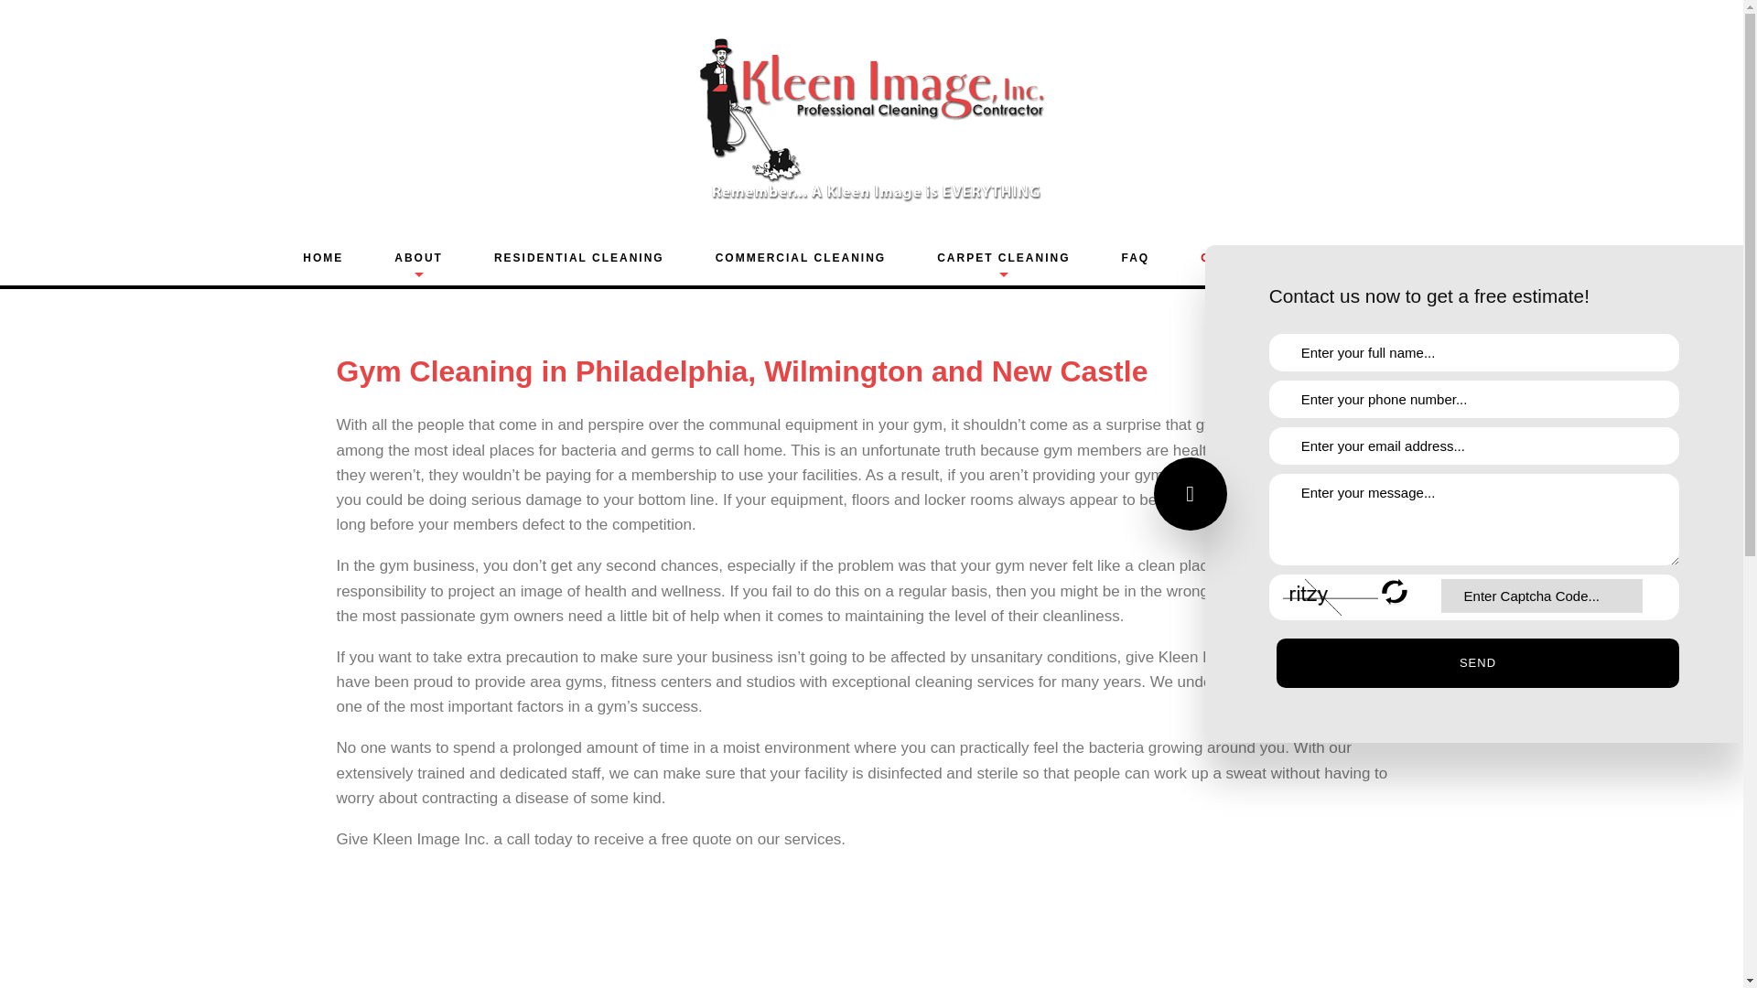 This screenshot has width=1757, height=988. What do you see at coordinates (419, 258) in the screenshot?
I see `ABOUT` at bounding box center [419, 258].